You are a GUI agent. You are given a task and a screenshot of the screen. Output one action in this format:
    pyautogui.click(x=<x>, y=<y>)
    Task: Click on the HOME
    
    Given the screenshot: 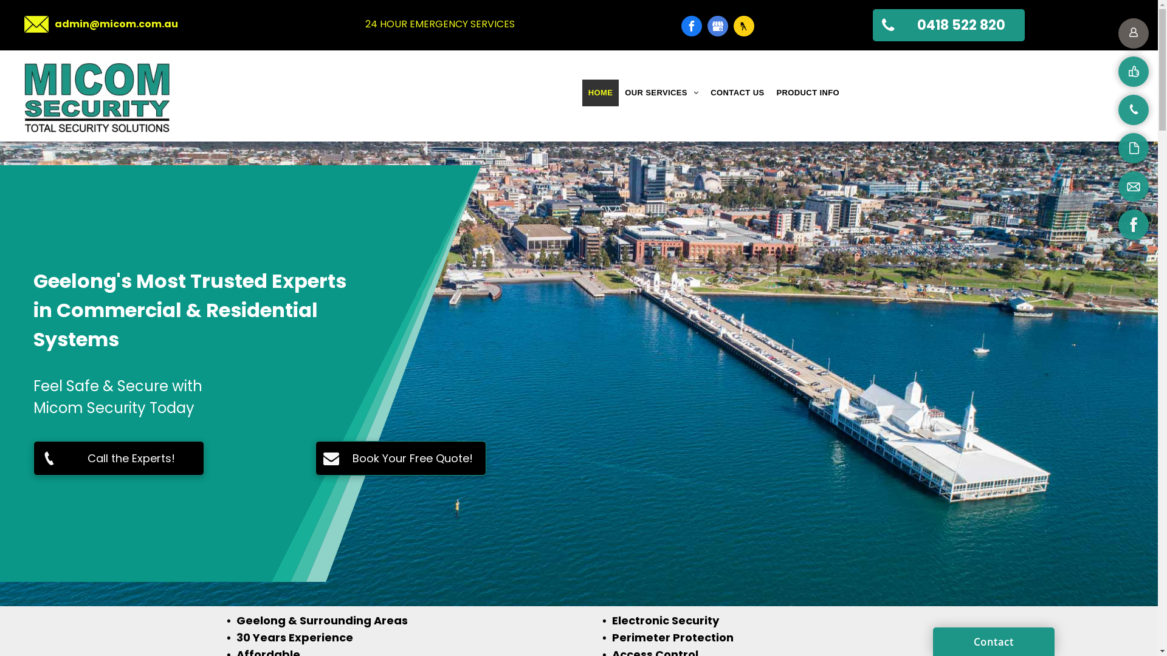 What is the action you would take?
    pyautogui.click(x=601, y=93)
    